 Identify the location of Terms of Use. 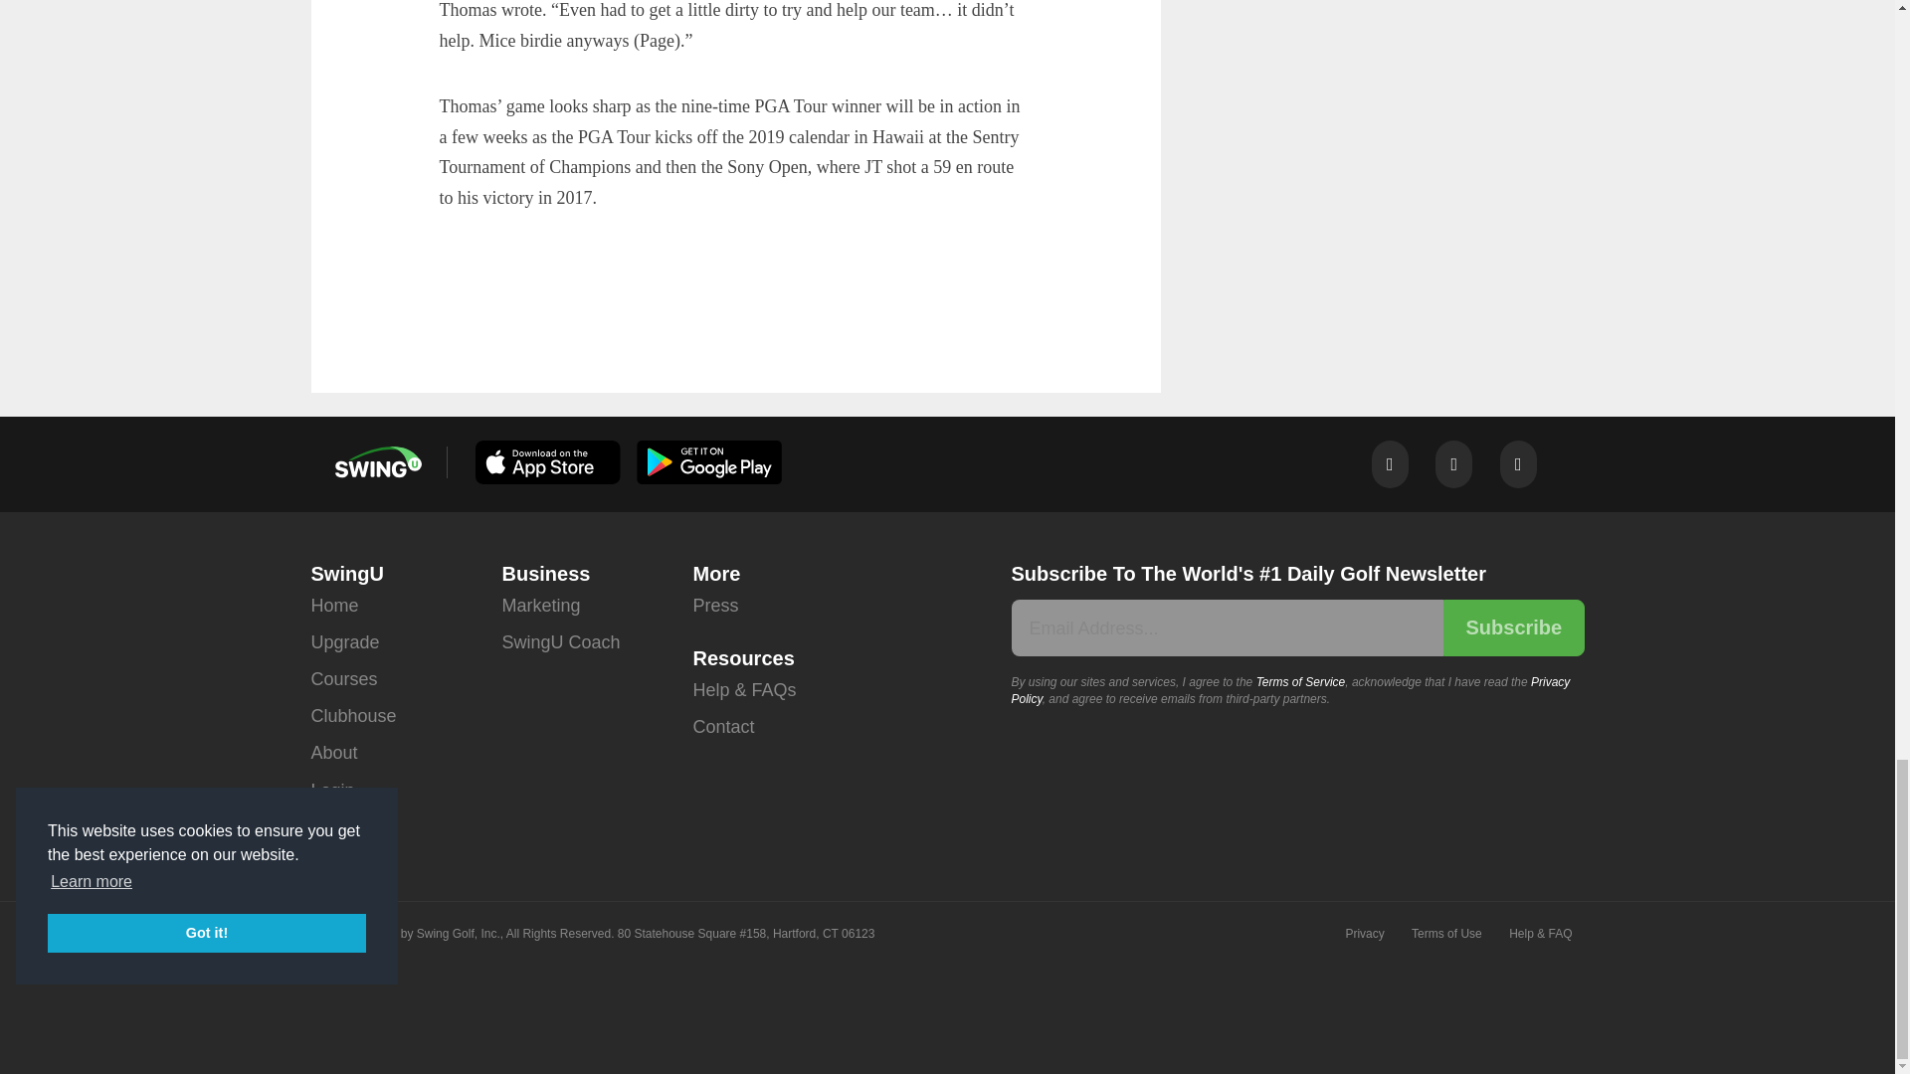
(1446, 934).